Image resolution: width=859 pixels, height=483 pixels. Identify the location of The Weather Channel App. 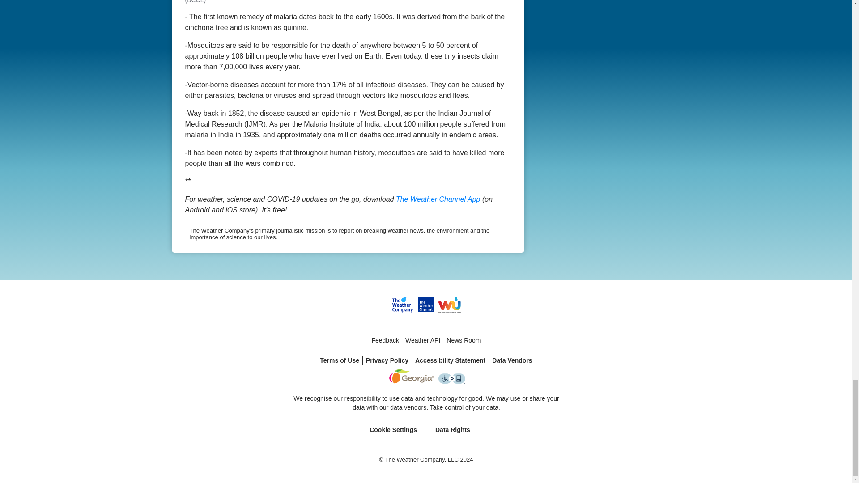
(438, 199).